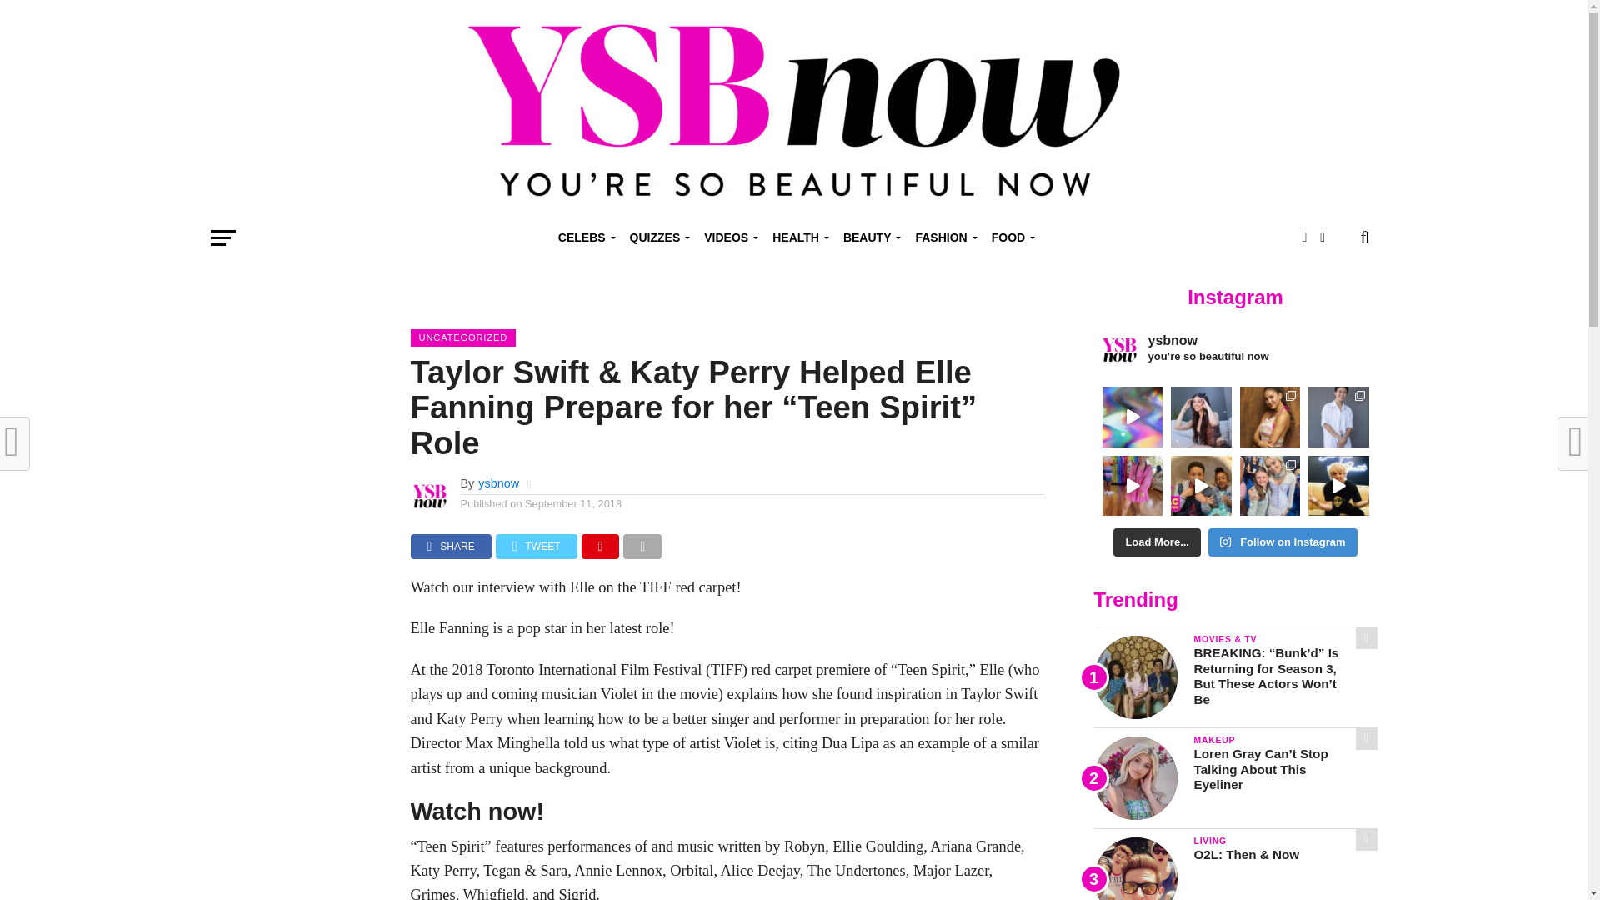 The width and height of the screenshot is (1600, 900). Describe the element at coordinates (498, 483) in the screenshot. I see `Posts by ysbnow` at that location.